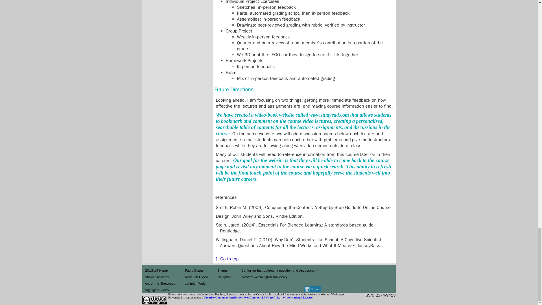  Describe the element at coordinates (156, 271) in the screenshot. I see `2013-14 Home` at that location.